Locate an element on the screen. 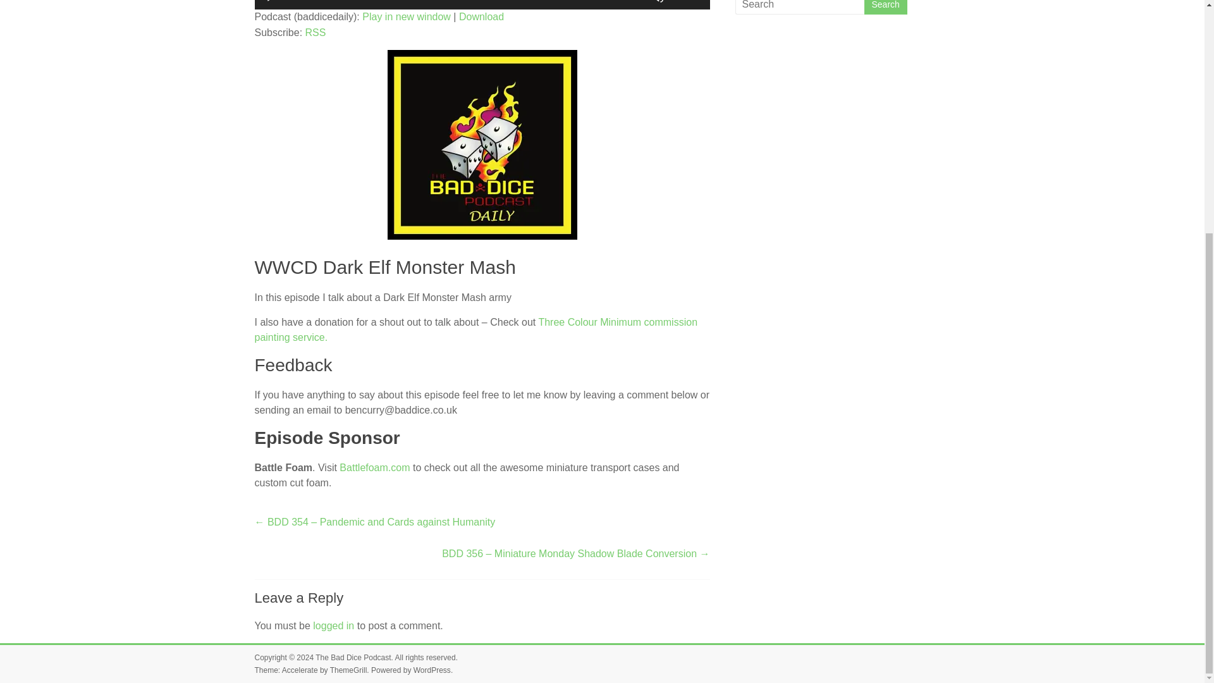  Mute is located at coordinates (658, 1).